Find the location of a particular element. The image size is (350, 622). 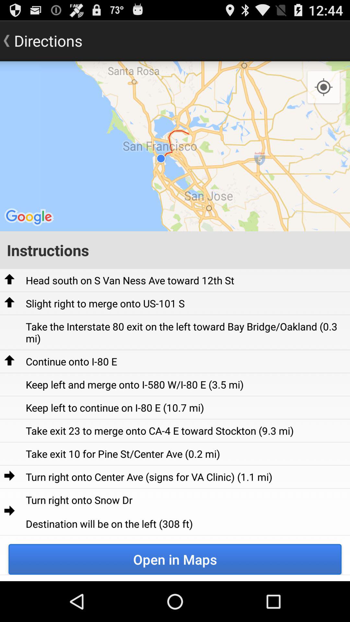

turn on app above slight right to item is located at coordinates (130, 280).